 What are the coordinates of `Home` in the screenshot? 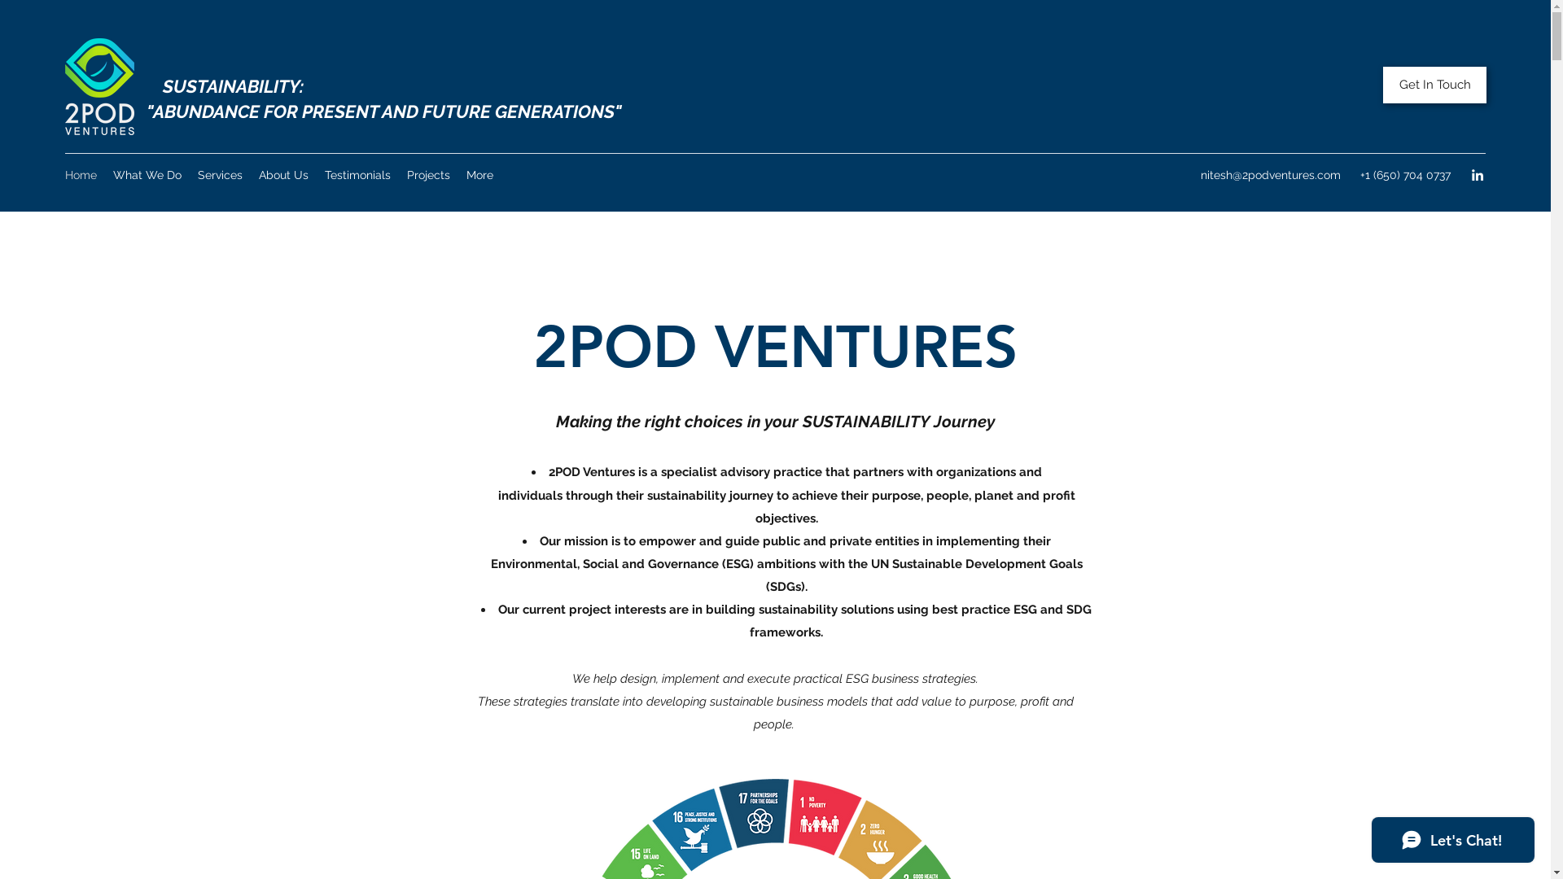 It's located at (81, 175).